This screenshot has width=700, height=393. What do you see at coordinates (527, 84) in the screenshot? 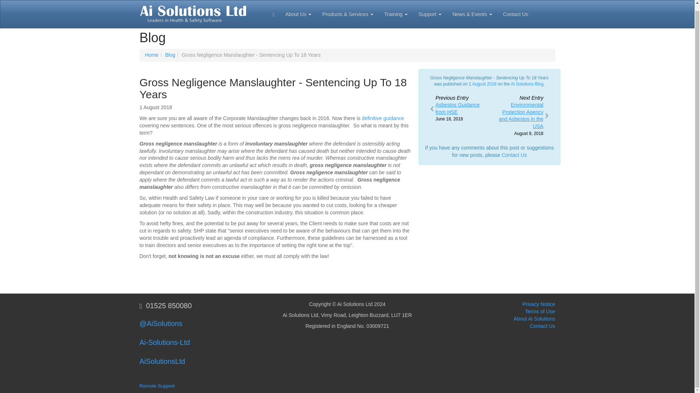
I see `Ai Solutions Blog` at bounding box center [527, 84].